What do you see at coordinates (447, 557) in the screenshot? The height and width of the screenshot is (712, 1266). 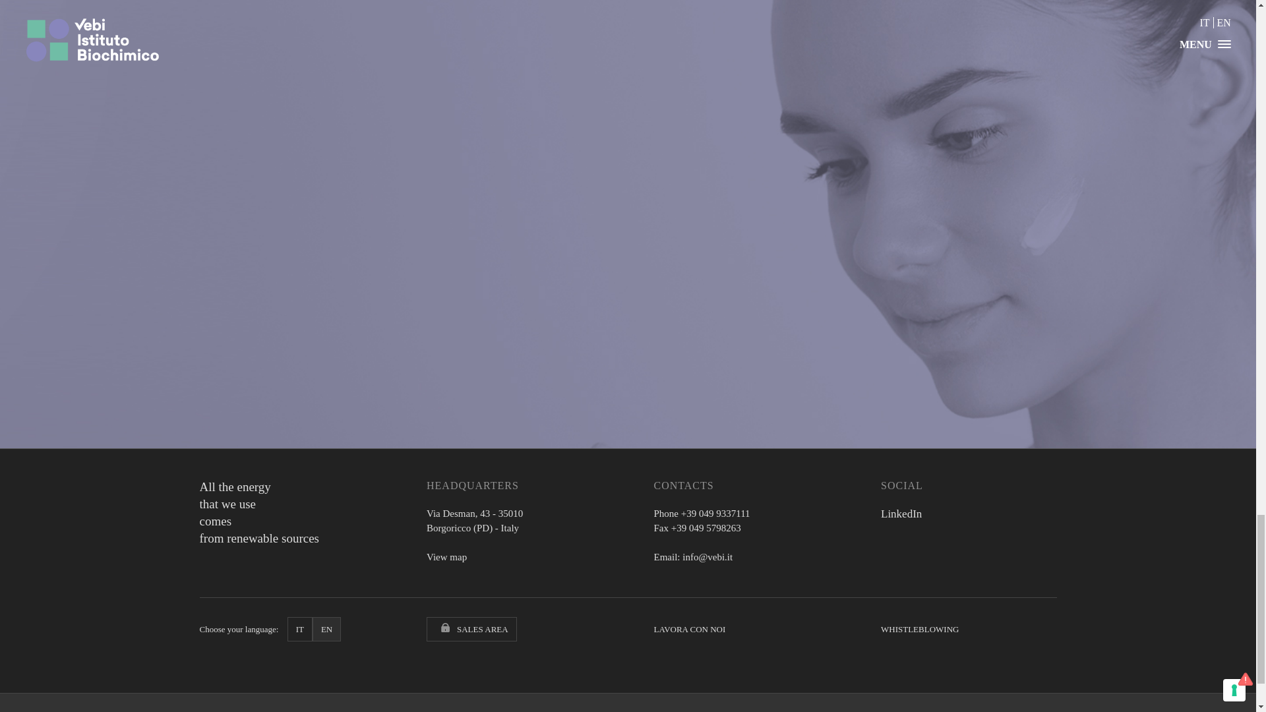 I see `View map` at bounding box center [447, 557].